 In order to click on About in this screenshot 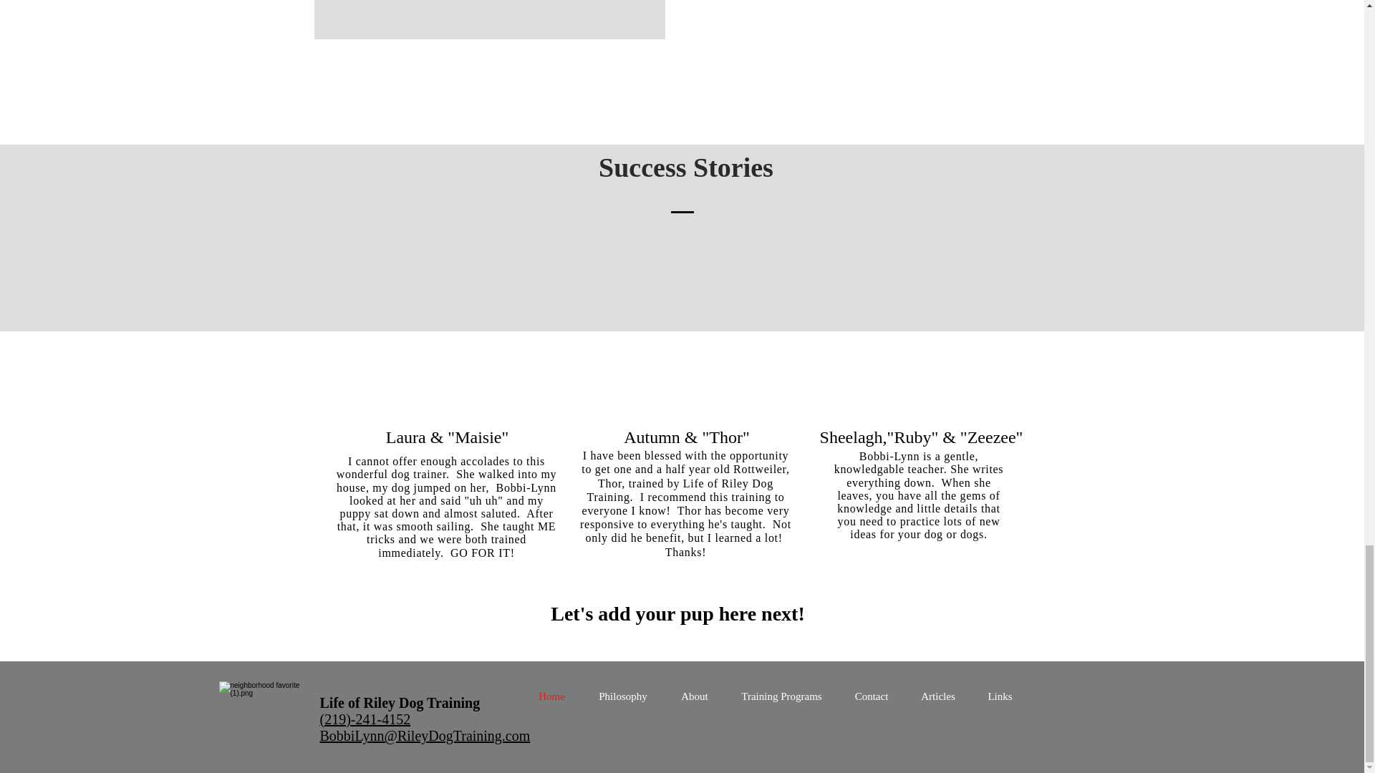, I will do `click(695, 696)`.